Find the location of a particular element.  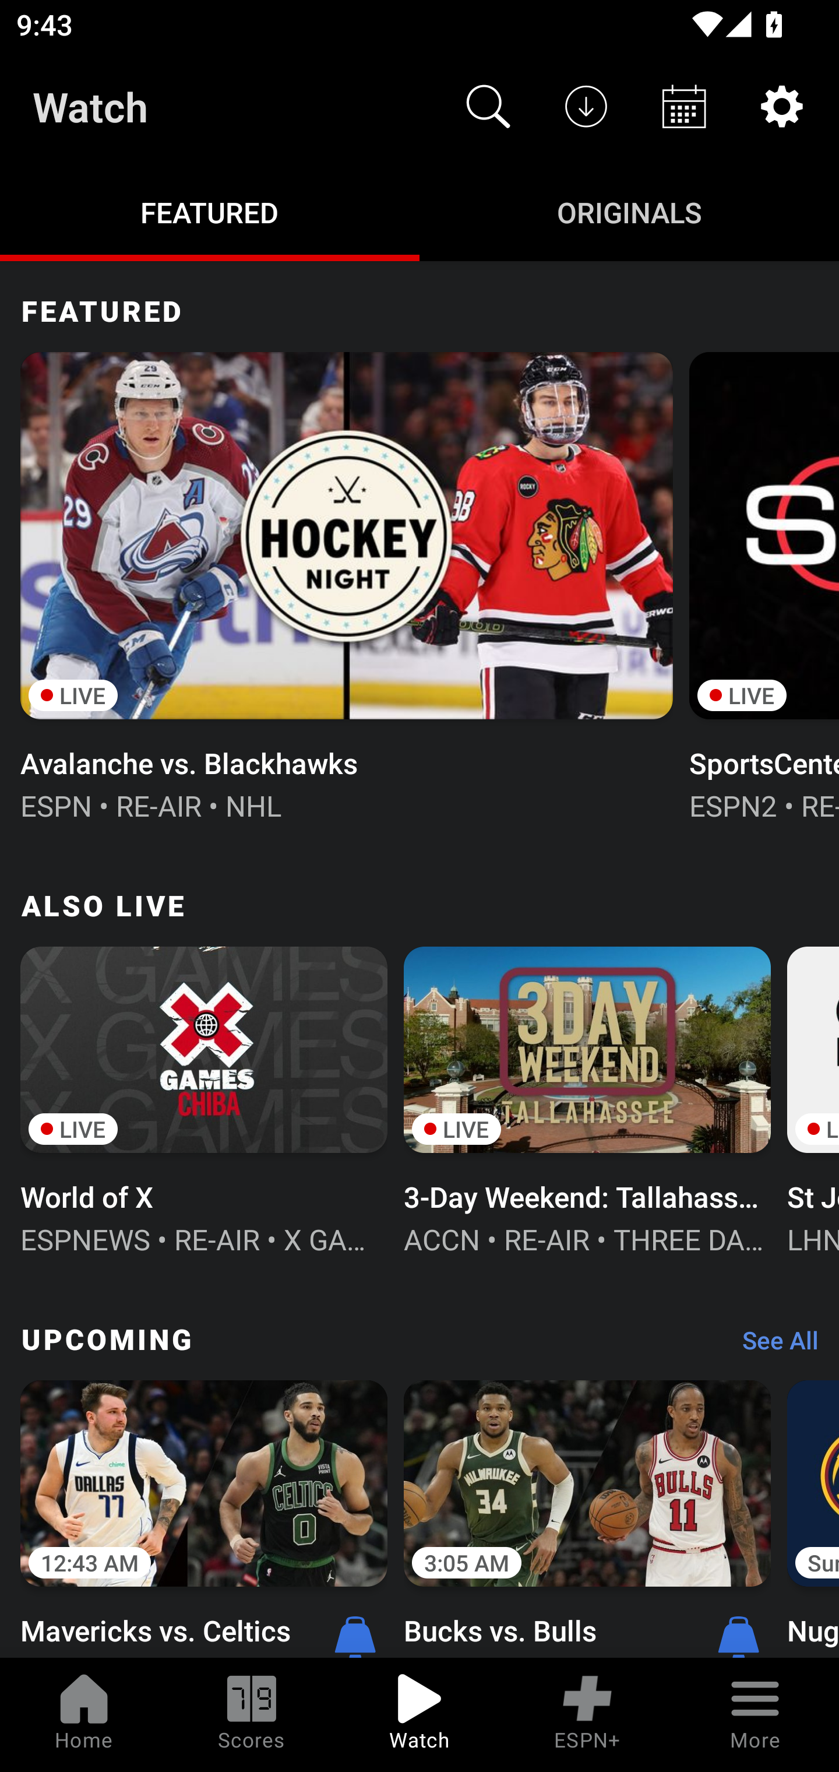

Originals ORIGINALS is located at coordinates (629, 211).